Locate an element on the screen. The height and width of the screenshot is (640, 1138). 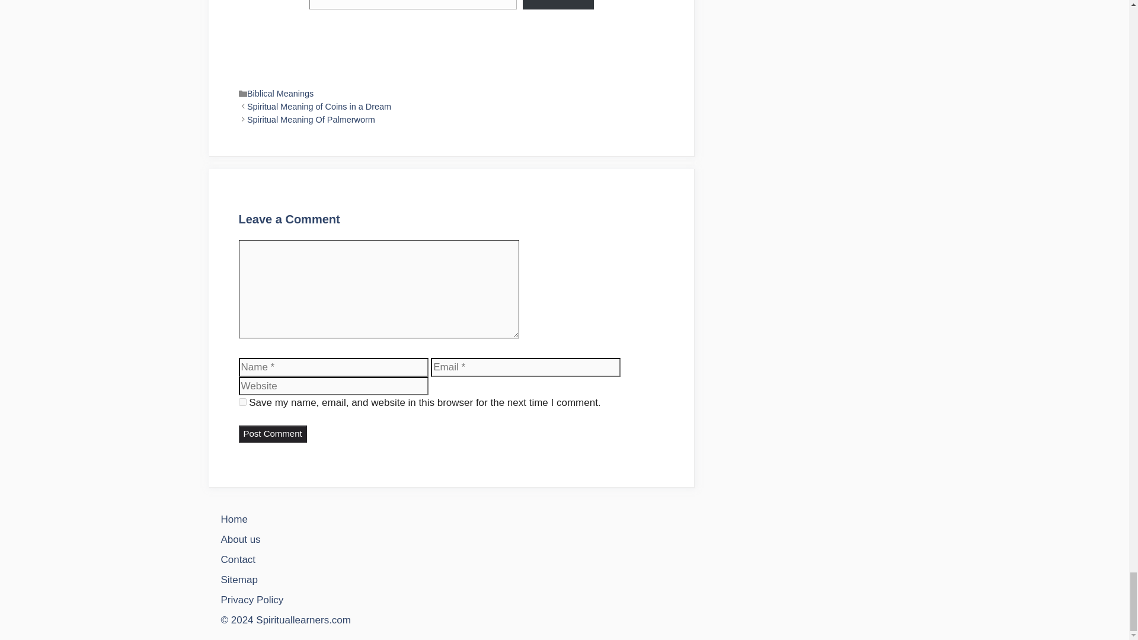
Contact is located at coordinates (238, 559).